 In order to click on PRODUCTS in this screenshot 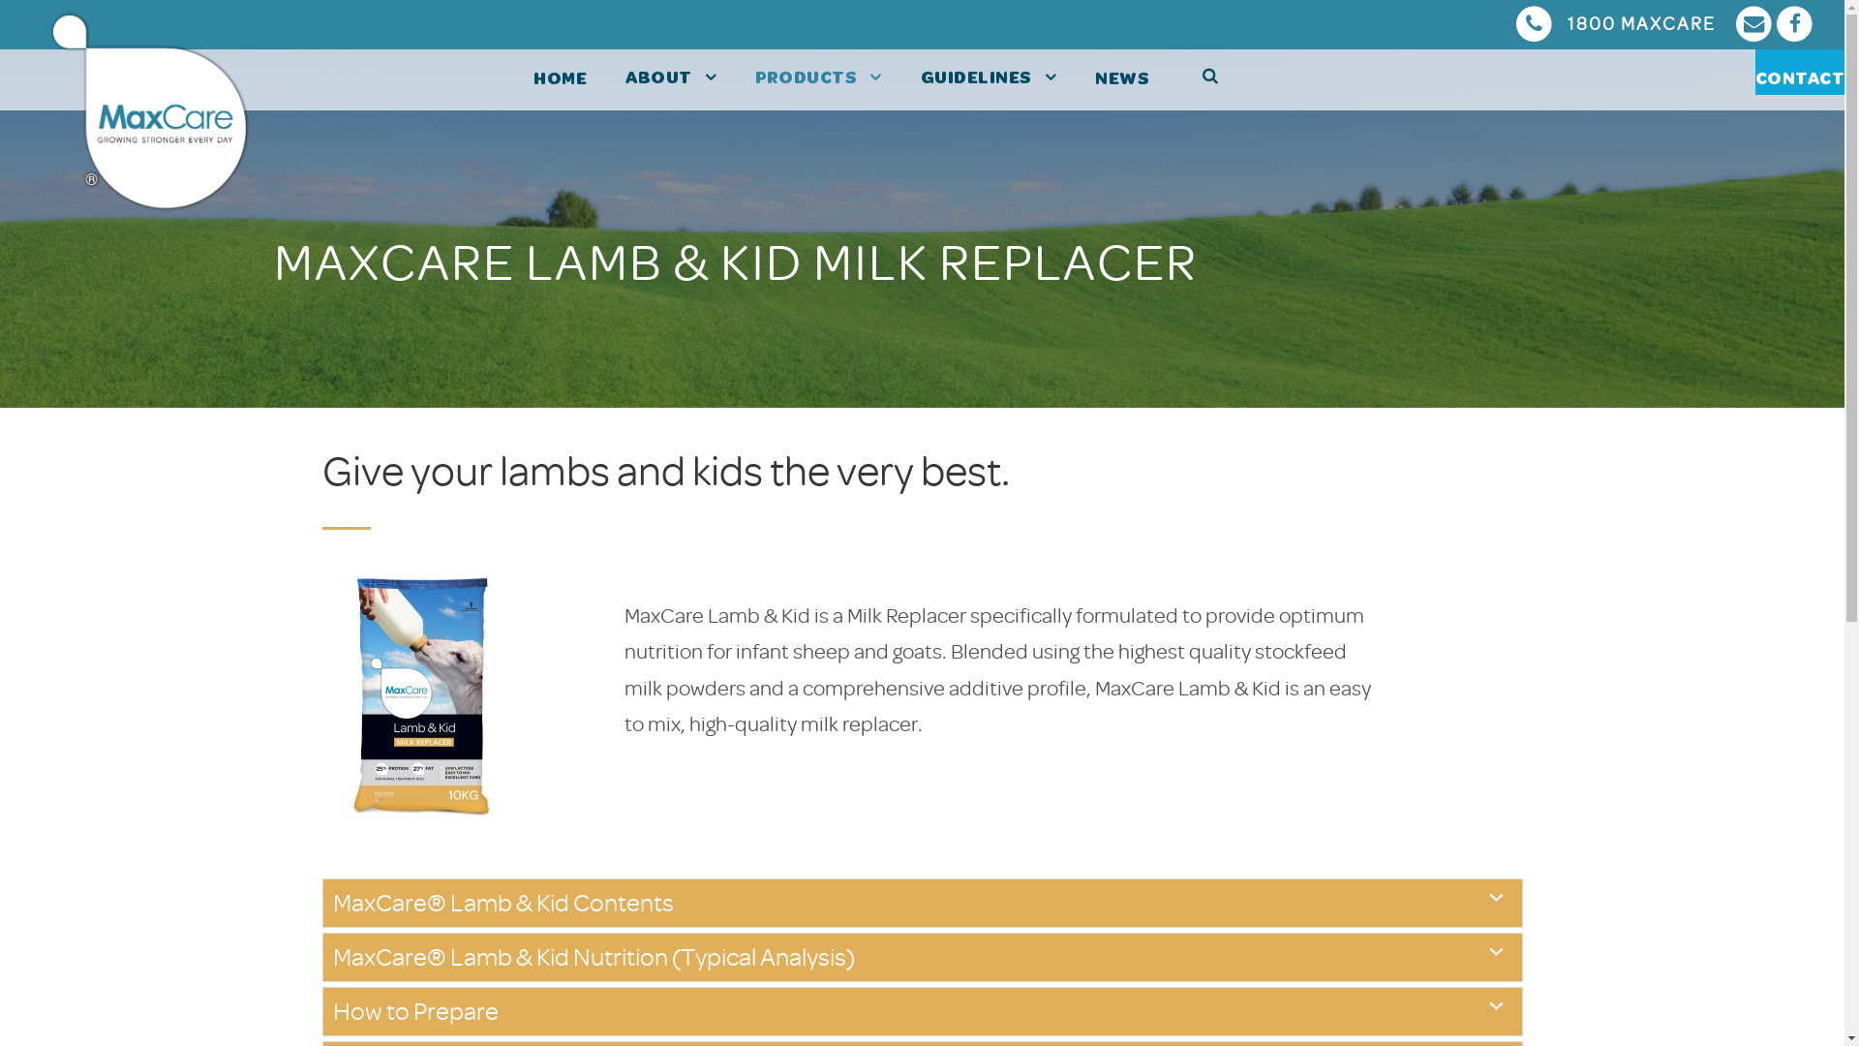, I will do `click(819, 79)`.